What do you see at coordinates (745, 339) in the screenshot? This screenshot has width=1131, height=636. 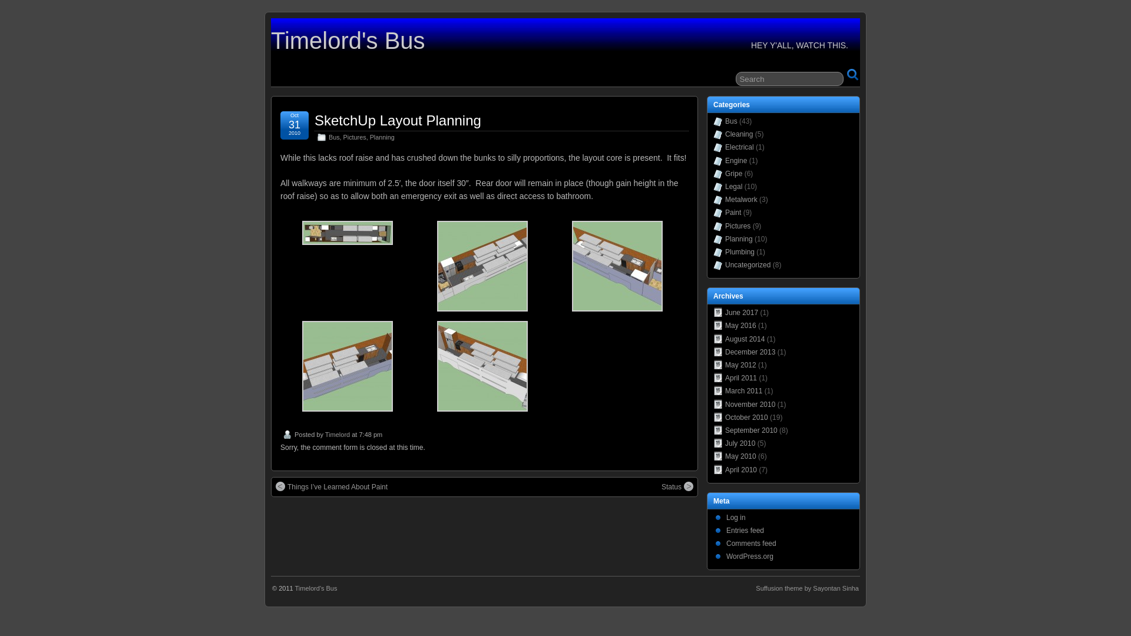 I see `August 2014` at bounding box center [745, 339].